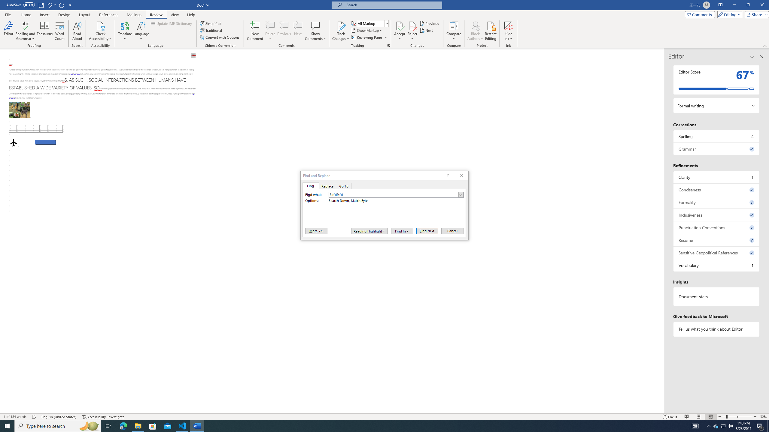 The image size is (769, 432). I want to click on Hide Ink, so click(509, 25).